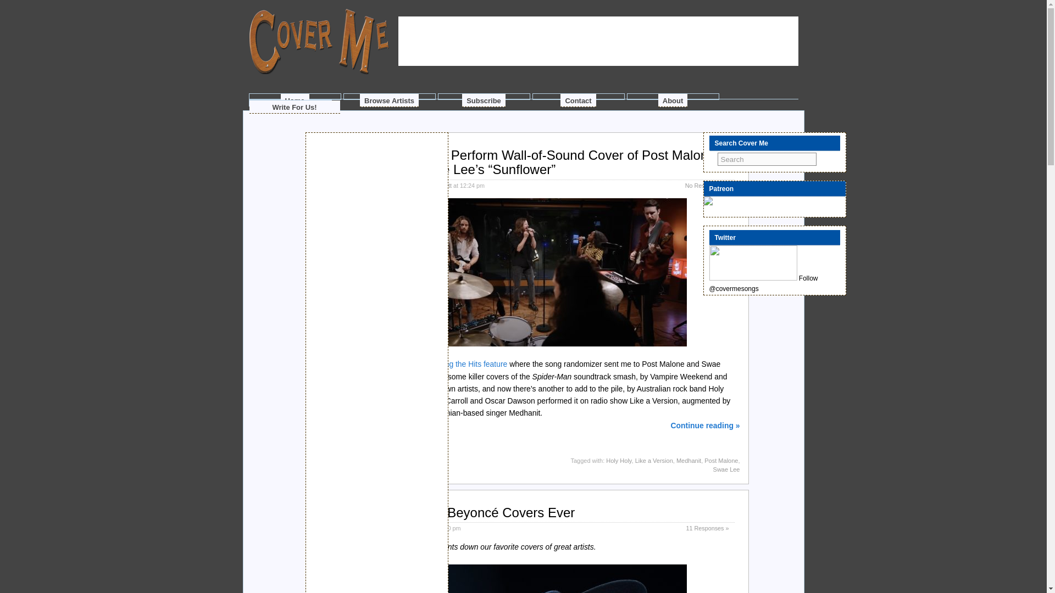 This screenshot has height=593, width=1055. Describe the element at coordinates (578, 100) in the screenshot. I see `Contact` at that location.